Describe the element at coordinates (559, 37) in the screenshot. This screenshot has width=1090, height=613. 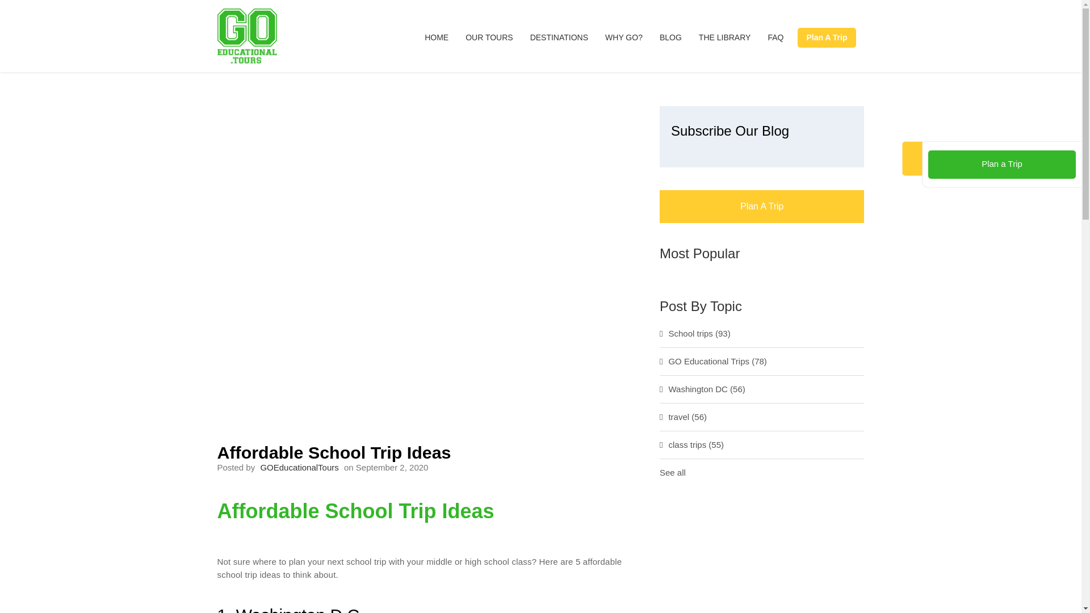
I see `DESTINATIONS` at that location.